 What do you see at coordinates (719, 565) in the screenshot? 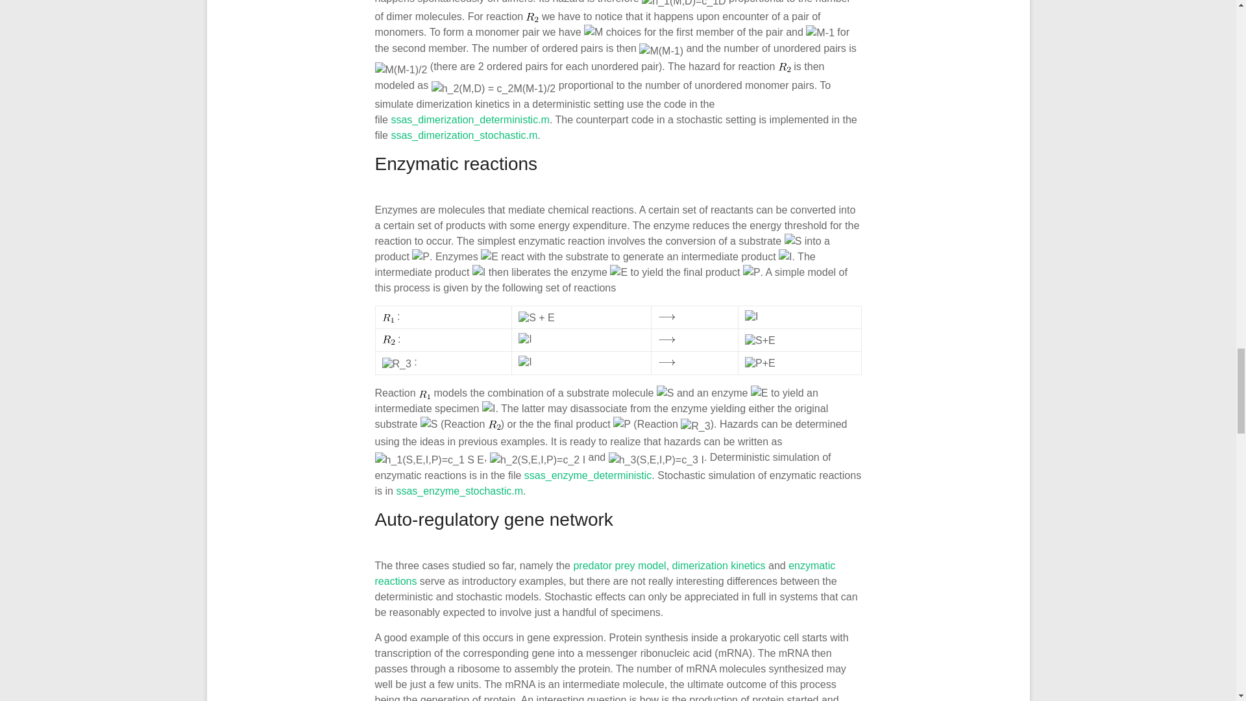
I see `dimerization kinetics` at bounding box center [719, 565].